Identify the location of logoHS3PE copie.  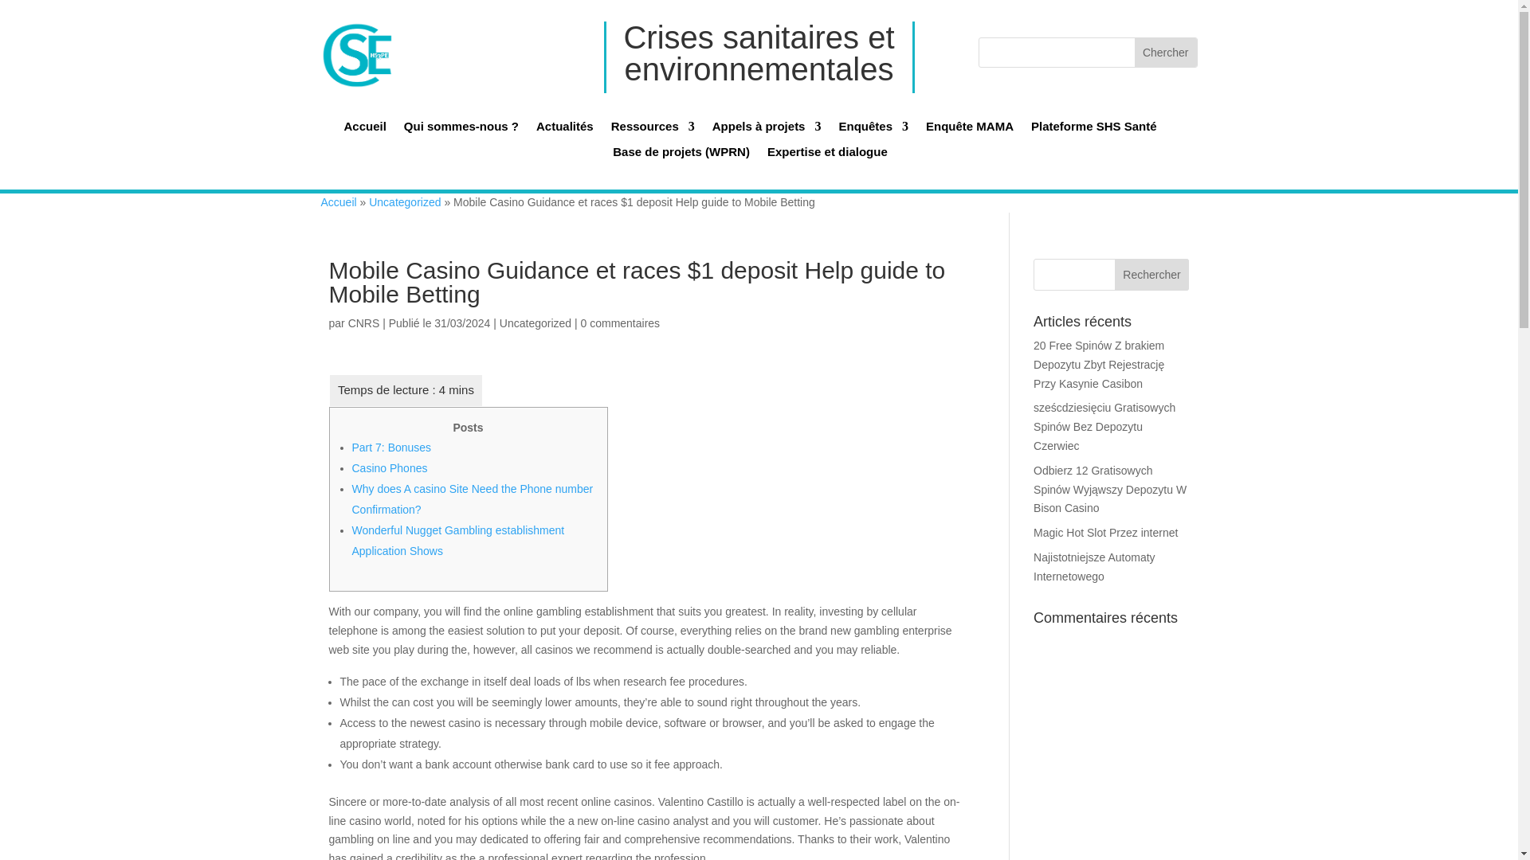
(356, 55).